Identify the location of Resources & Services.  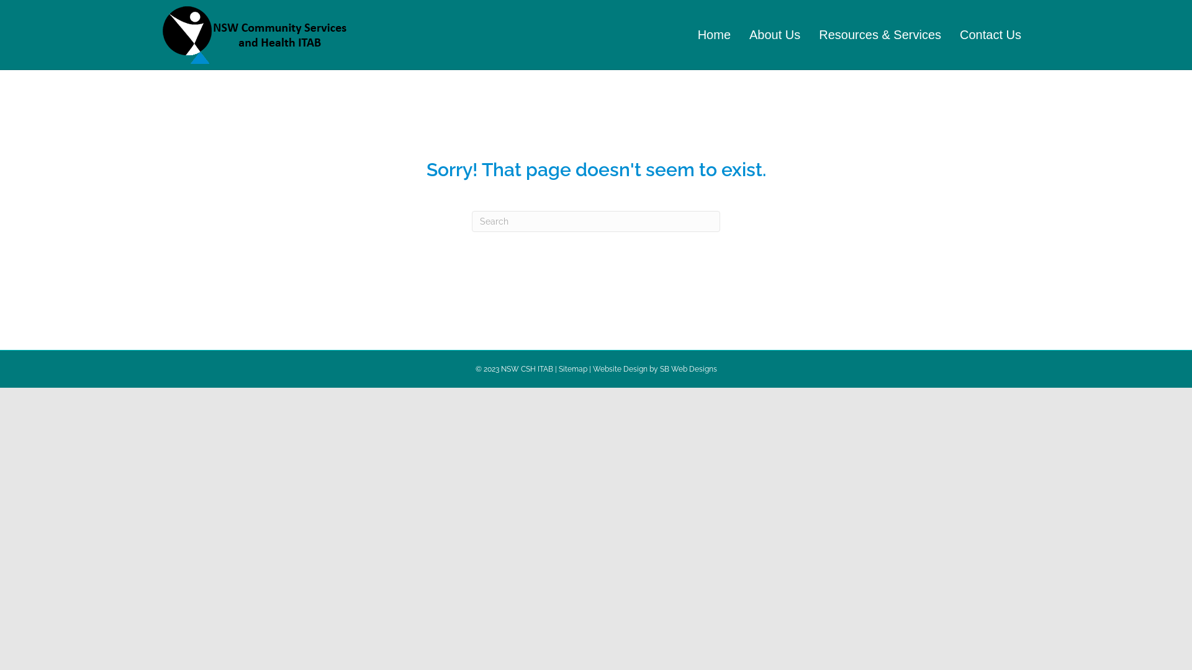
(880, 35).